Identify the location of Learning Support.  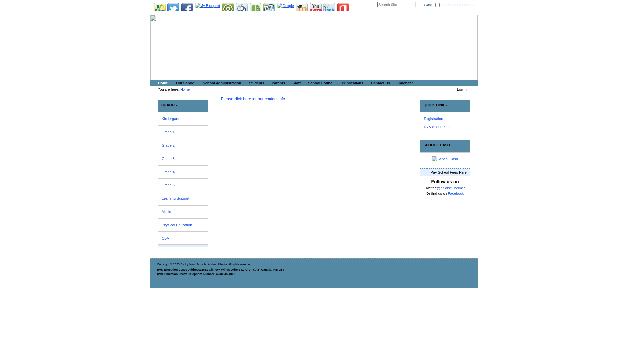
(183, 199).